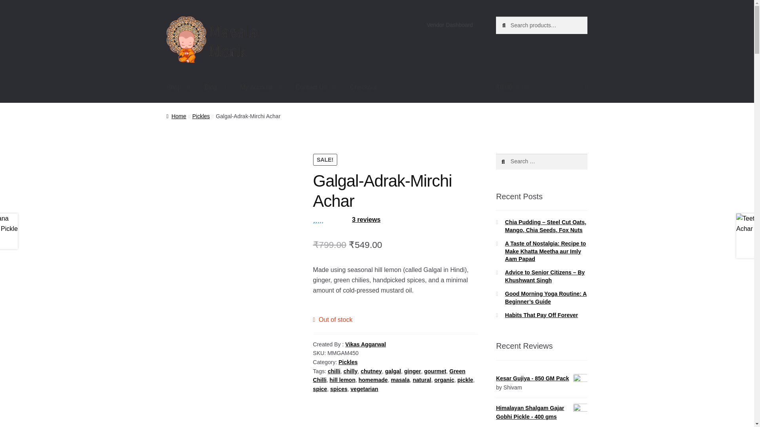  Describe the element at coordinates (316, 87) in the screenshot. I see `Contact Us` at that location.